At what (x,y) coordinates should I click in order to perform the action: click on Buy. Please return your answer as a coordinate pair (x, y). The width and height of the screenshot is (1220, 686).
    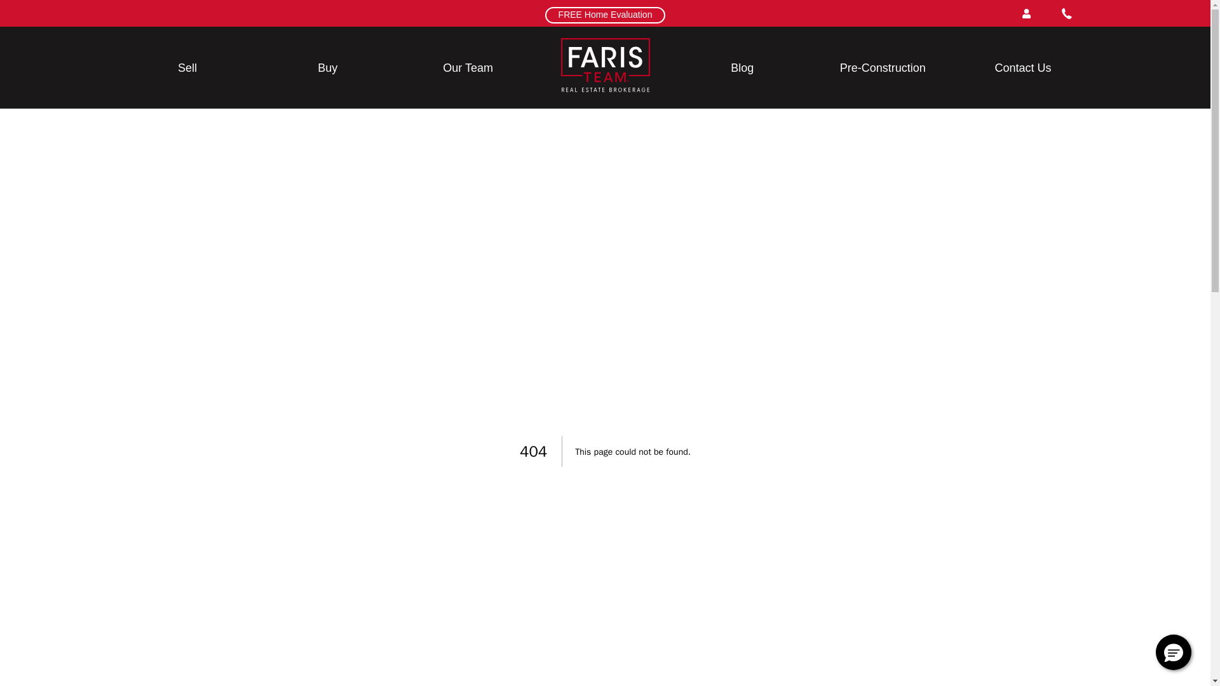
    Looking at the image, I should click on (327, 67).